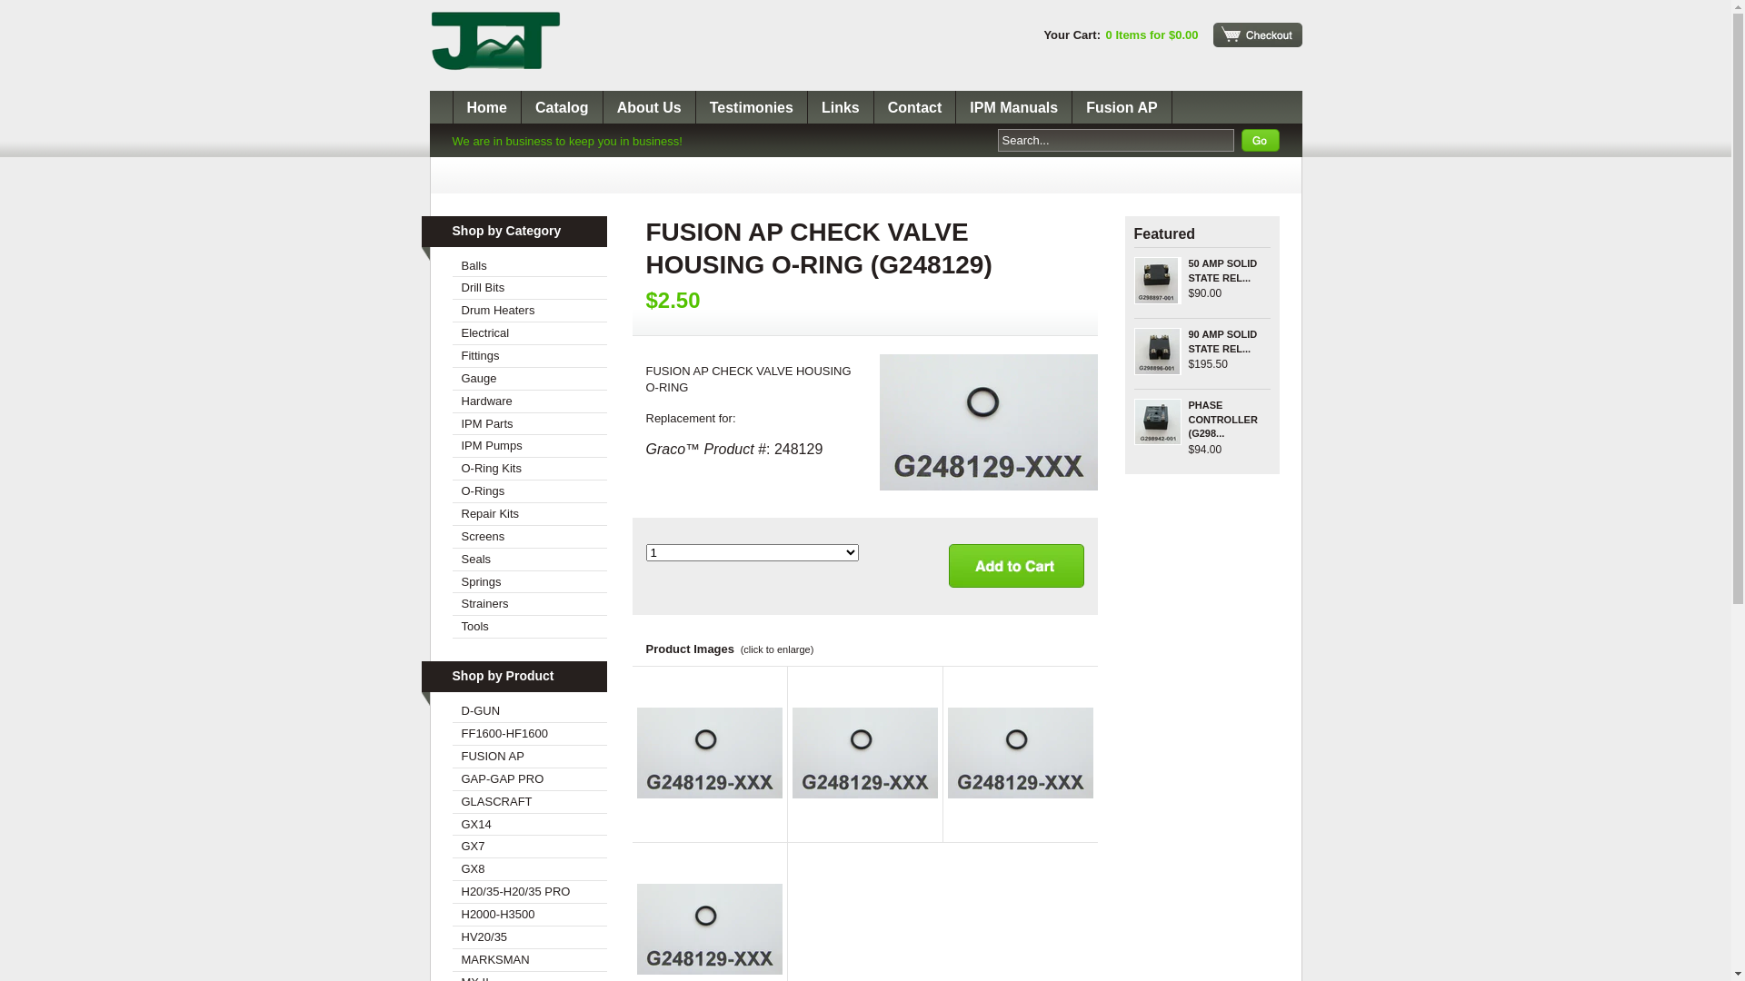 Image resolution: width=1745 pixels, height=981 pixels. Describe the element at coordinates (842, 107) in the screenshot. I see `Links` at that location.